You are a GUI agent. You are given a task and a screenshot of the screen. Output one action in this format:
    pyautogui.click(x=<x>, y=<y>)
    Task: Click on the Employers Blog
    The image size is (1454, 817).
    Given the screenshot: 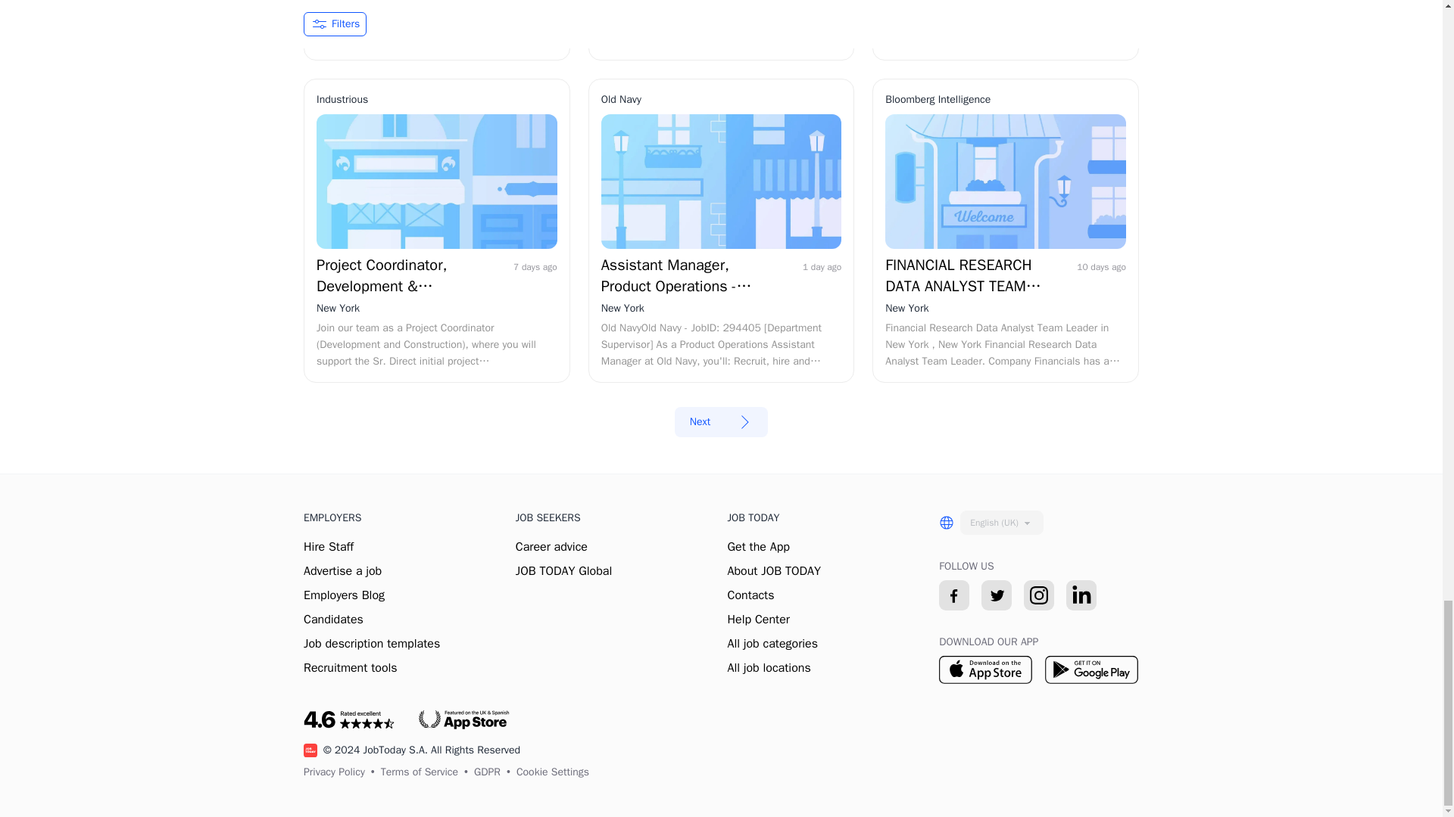 What is the action you would take?
    pyautogui.click(x=344, y=595)
    